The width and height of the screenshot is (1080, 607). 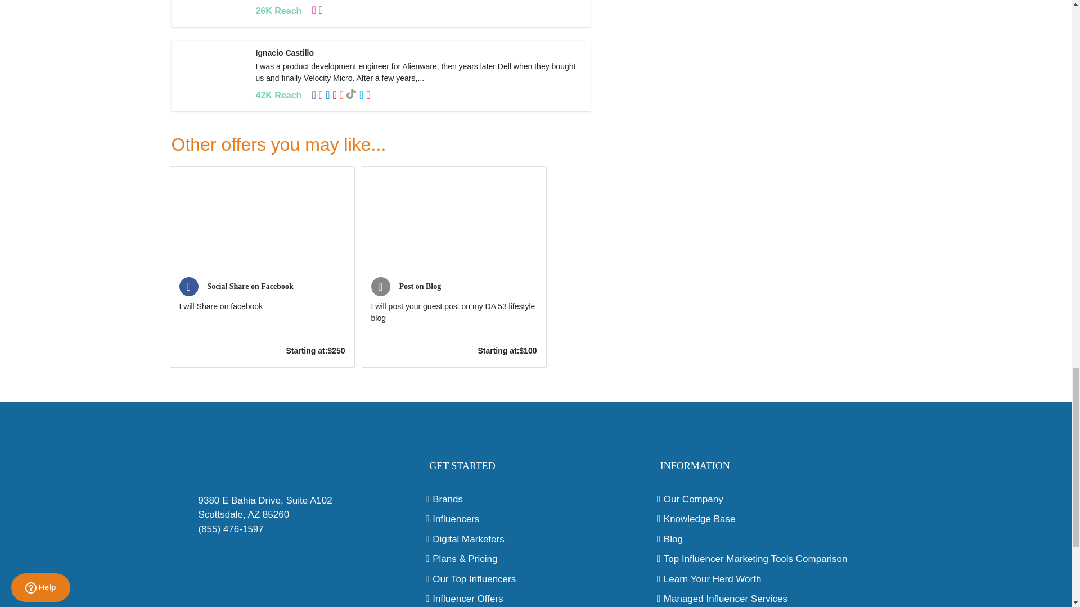 I want to click on Brands, so click(x=535, y=499).